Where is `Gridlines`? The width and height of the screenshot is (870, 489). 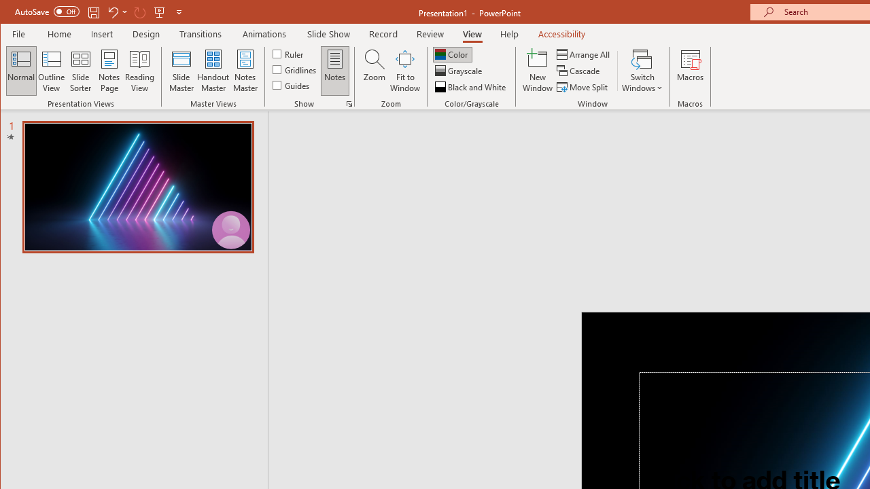
Gridlines is located at coordinates (296, 69).